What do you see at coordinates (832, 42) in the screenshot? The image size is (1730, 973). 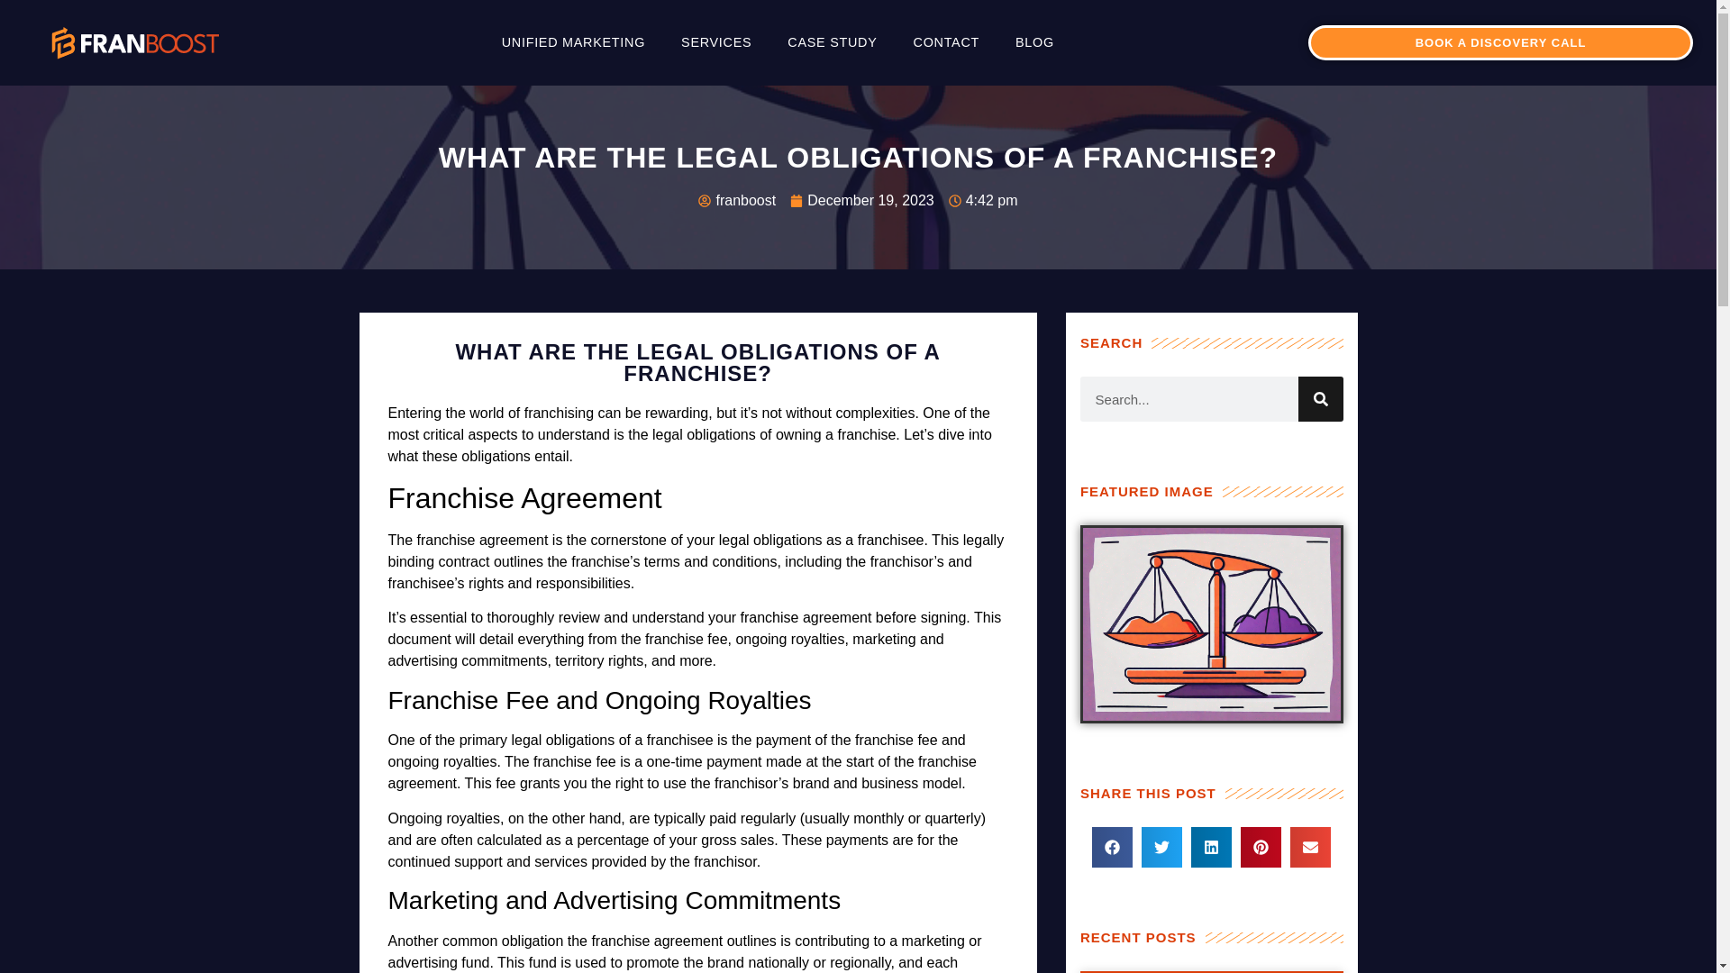 I see `CASE STUDY` at bounding box center [832, 42].